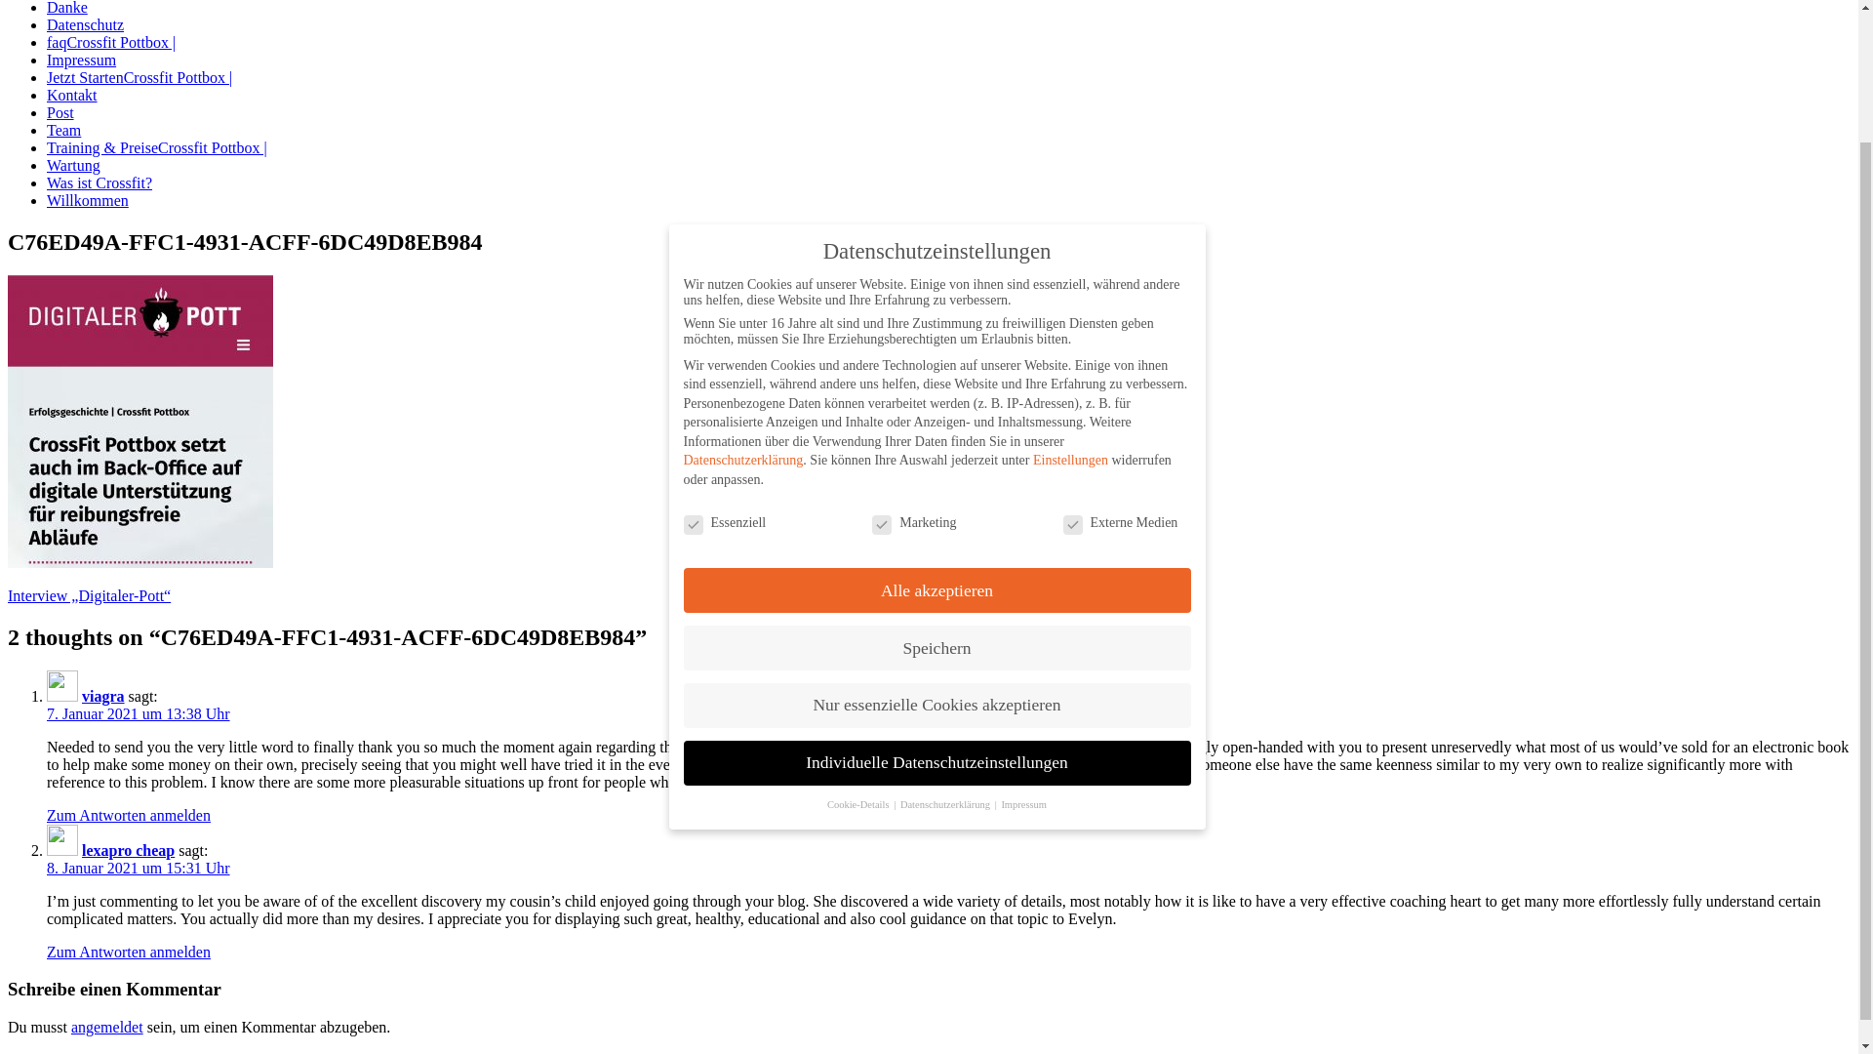 This screenshot has width=1873, height=1054. Describe the element at coordinates (936, 611) in the screenshot. I see `Individuelle Datenschutzeinstellungen` at that location.